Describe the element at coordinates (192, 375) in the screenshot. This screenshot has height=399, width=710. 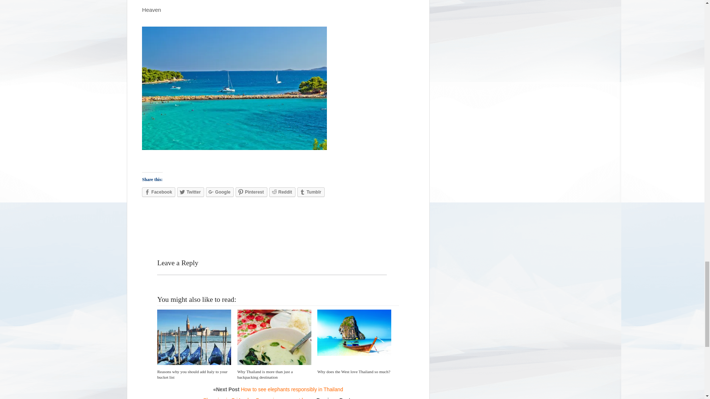
I see `Reasons why you should add Italy to your bucket list` at that location.